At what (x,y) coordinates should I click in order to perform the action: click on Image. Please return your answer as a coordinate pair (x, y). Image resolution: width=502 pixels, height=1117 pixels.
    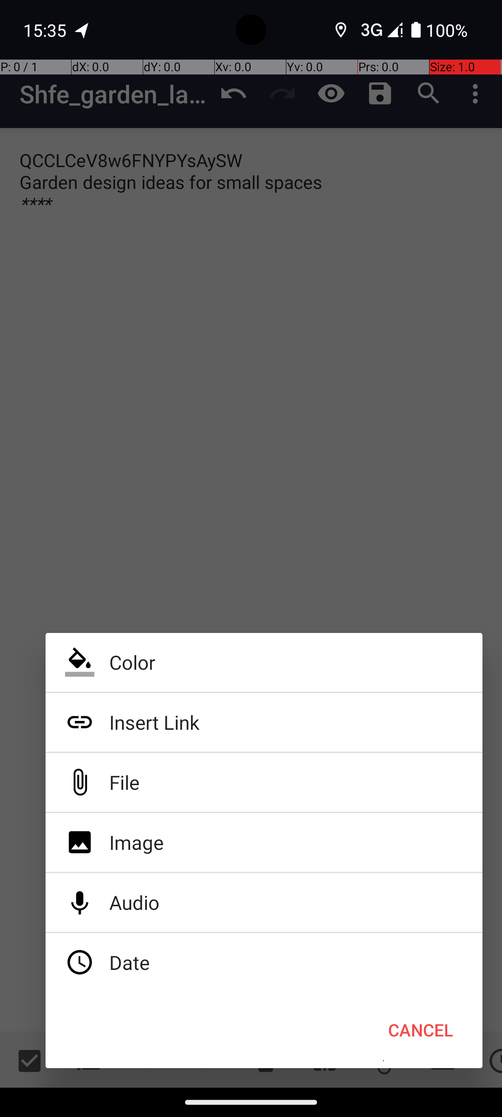
    Looking at the image, I should click on (264, 842).